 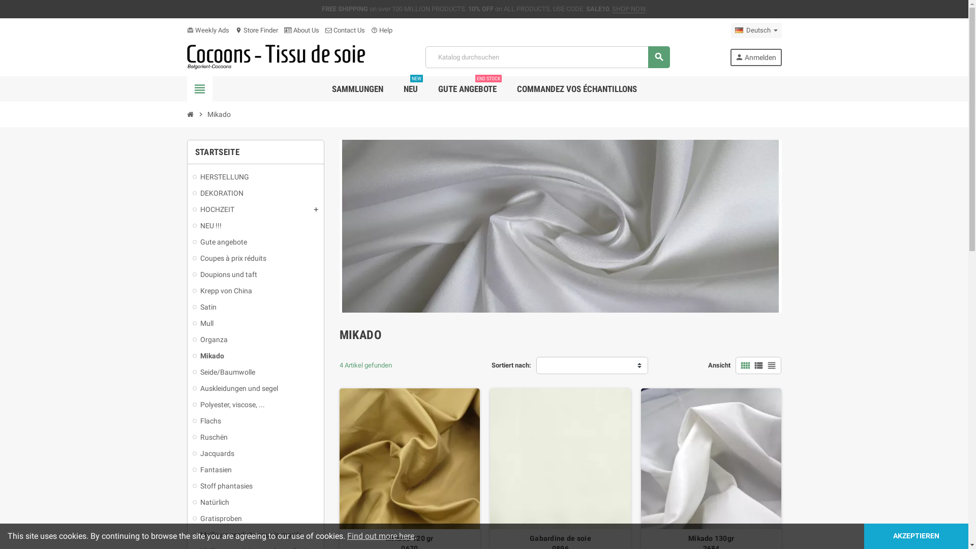 What do you see at coordinates (208, 30) in the screenshot?
I see `card_giftcard Weekly Ads` at bounding box center [208, 30].